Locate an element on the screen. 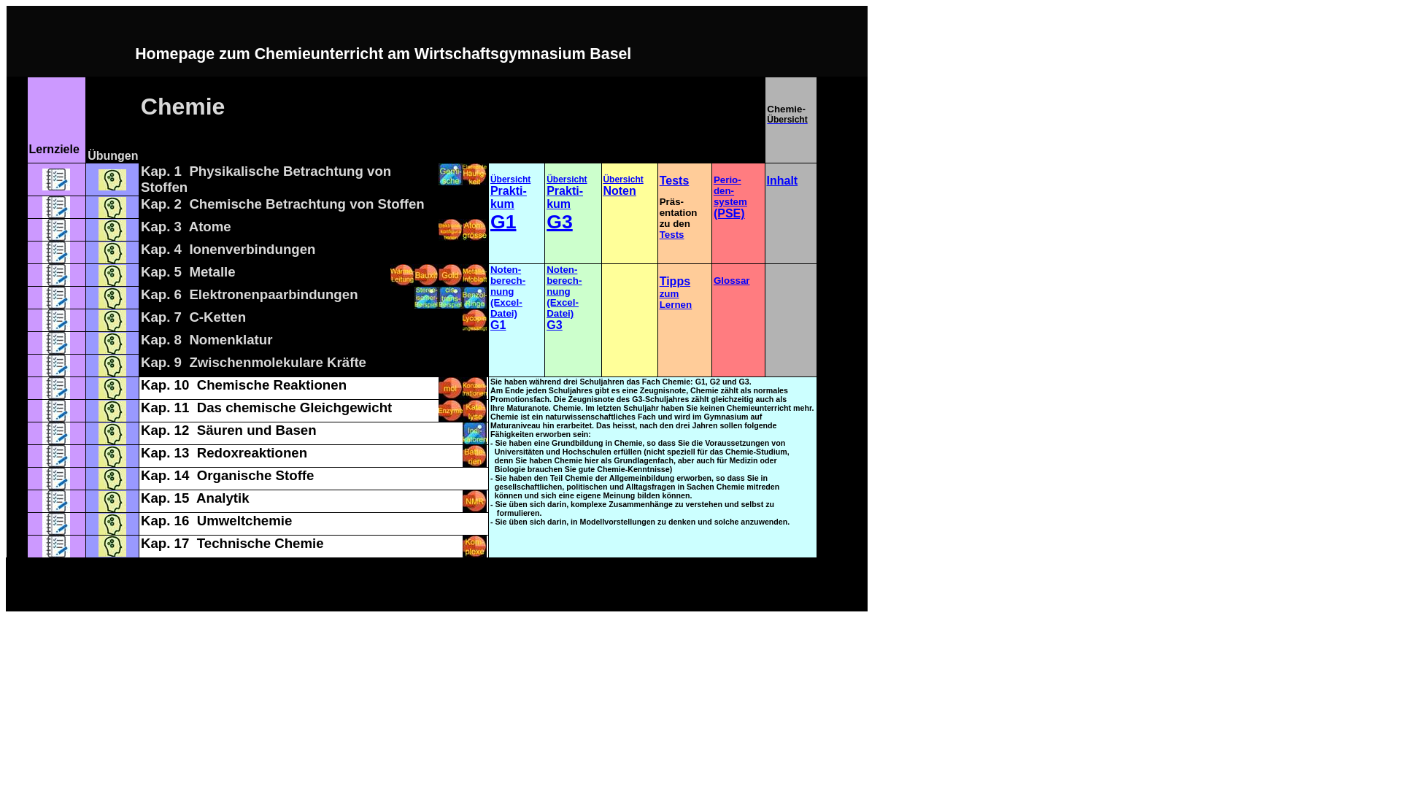 Image resolution: width=1401 pixels, height=788 pixels. Tipps is located at coordinates (675, 282).